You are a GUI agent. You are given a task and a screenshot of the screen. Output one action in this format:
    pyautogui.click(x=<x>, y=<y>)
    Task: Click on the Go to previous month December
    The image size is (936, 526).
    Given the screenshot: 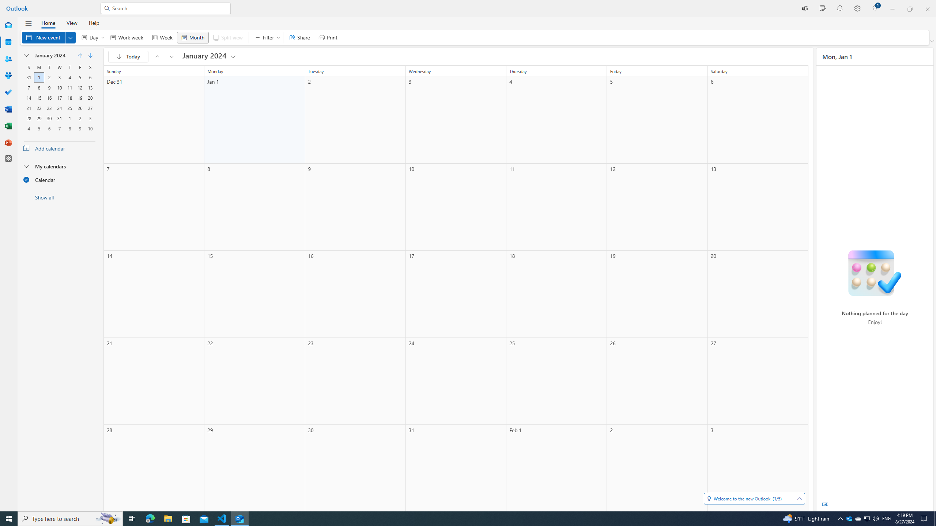 What is the action you would take?
    pyautogui.click(x=80, y=56)
    